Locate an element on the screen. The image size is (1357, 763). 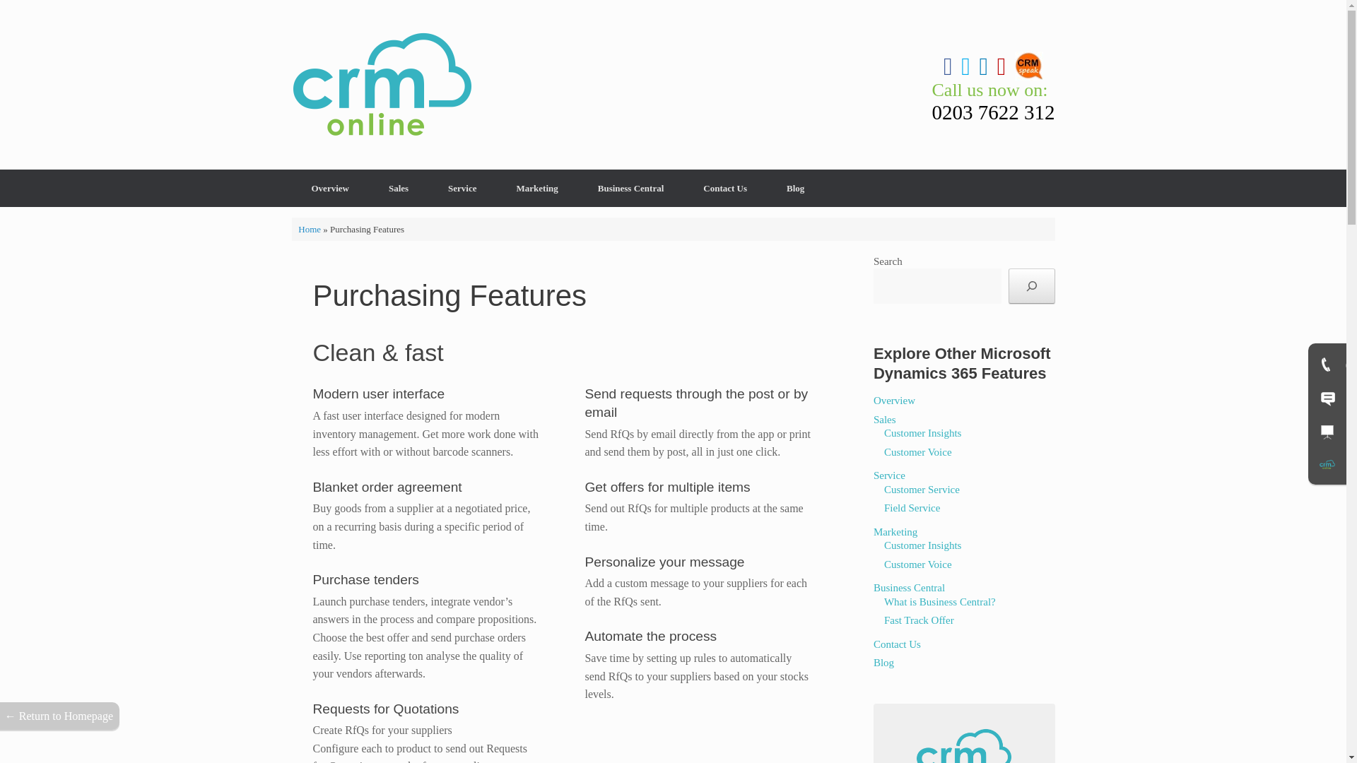
Customer Voice is located at coordinates (918, 452).